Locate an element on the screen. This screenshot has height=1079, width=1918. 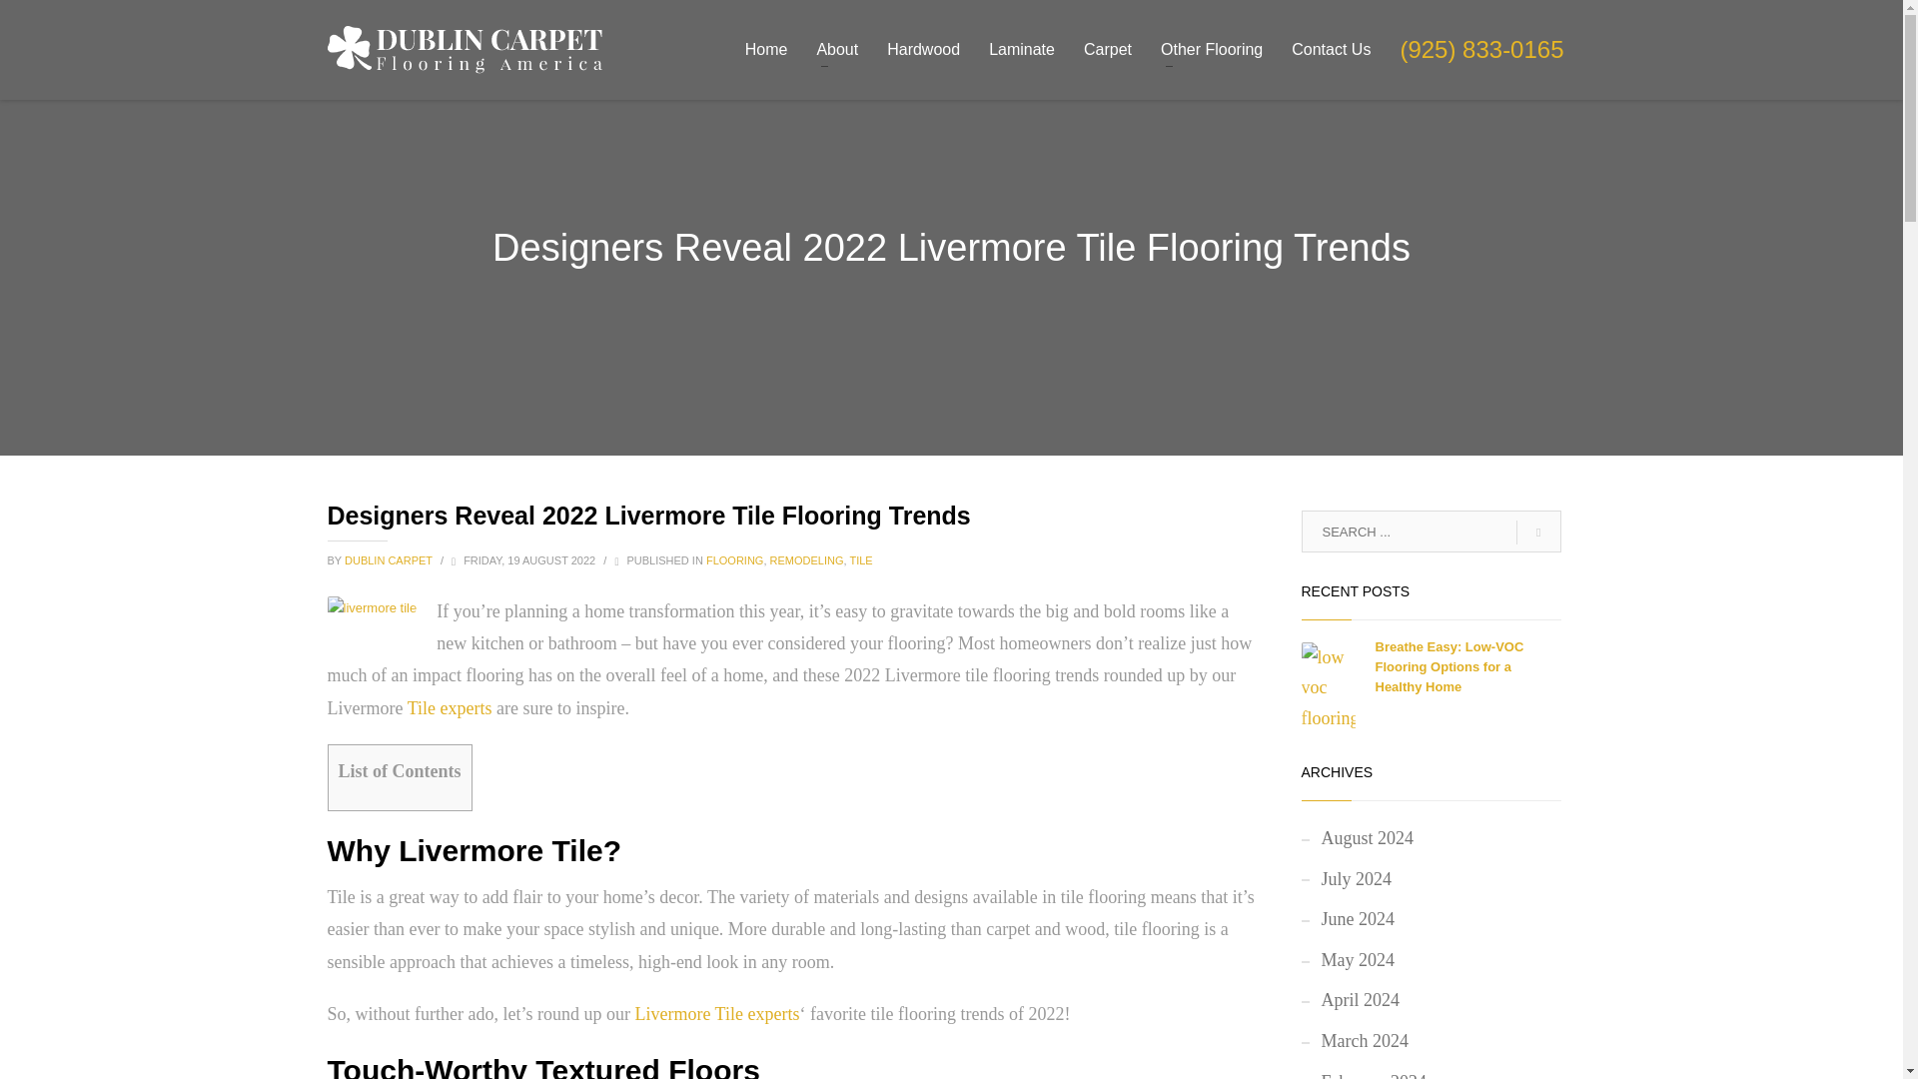
About is located at coordinates (837, 49).